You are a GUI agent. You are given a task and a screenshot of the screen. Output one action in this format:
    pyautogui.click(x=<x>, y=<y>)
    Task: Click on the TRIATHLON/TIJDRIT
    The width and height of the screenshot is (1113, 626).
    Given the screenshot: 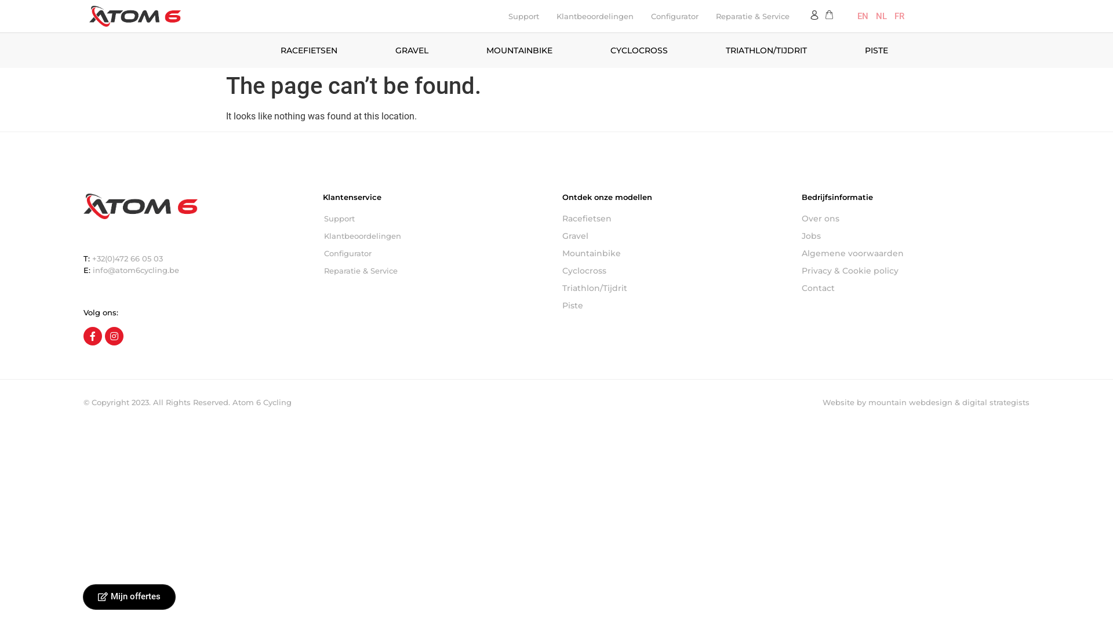 What is the action you would take?
    pyautogui.click(x=766, y=50)
    